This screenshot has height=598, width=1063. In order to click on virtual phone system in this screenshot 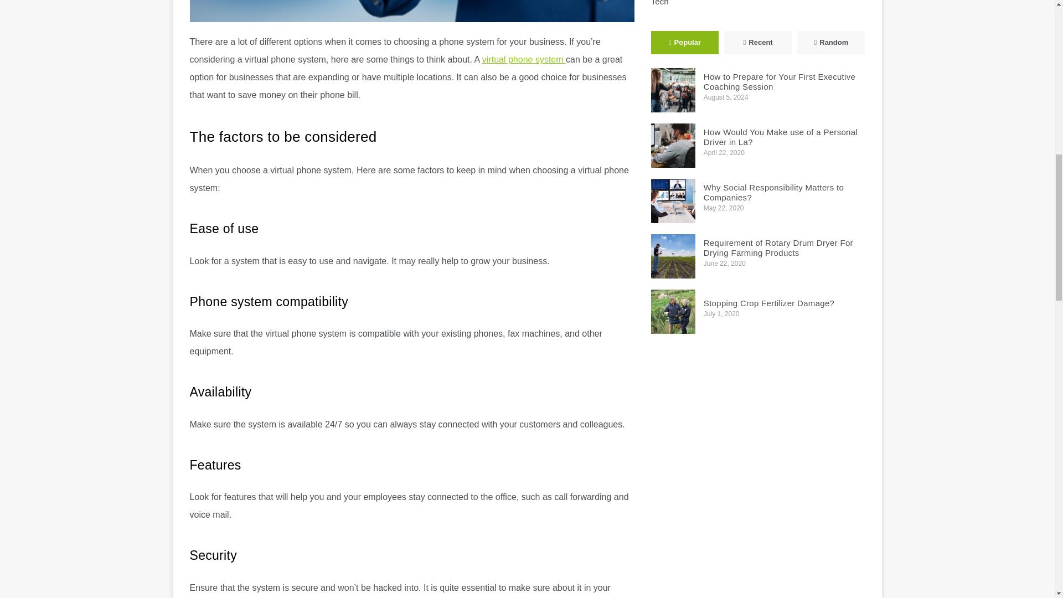, I will do `click(524, 59)`.